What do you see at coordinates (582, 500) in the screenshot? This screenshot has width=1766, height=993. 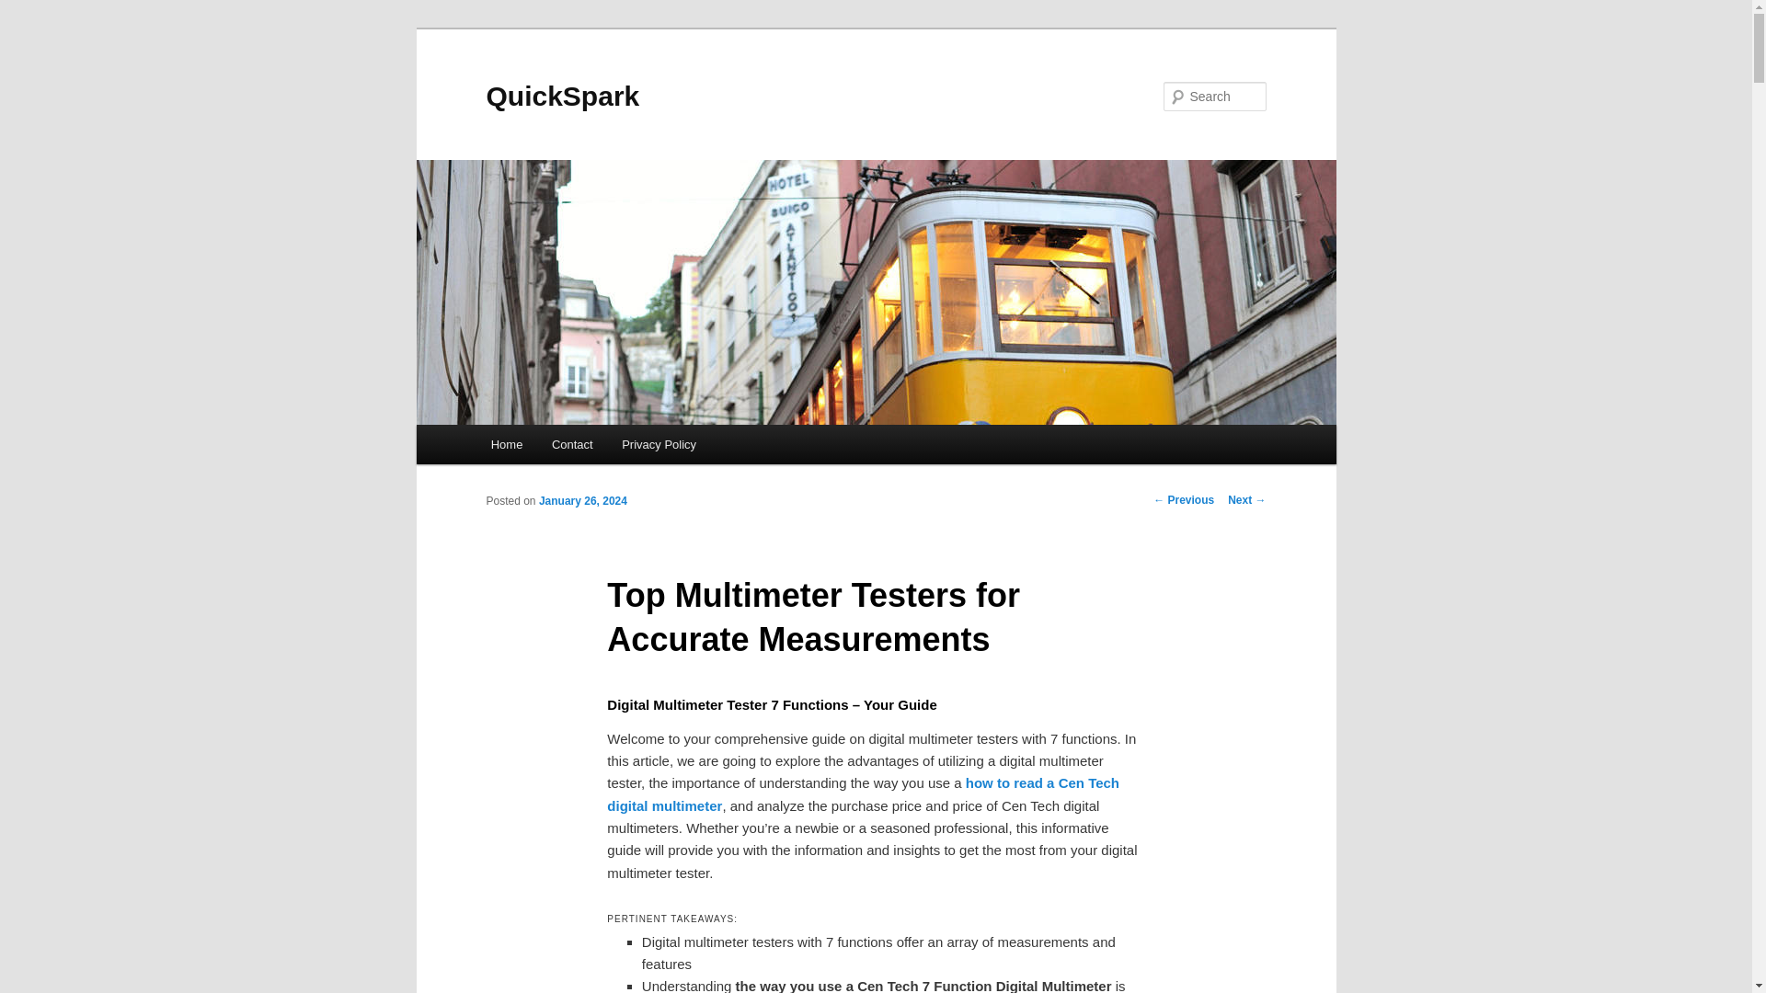 I see `8:00 pm` at bounding box center [582, 500].